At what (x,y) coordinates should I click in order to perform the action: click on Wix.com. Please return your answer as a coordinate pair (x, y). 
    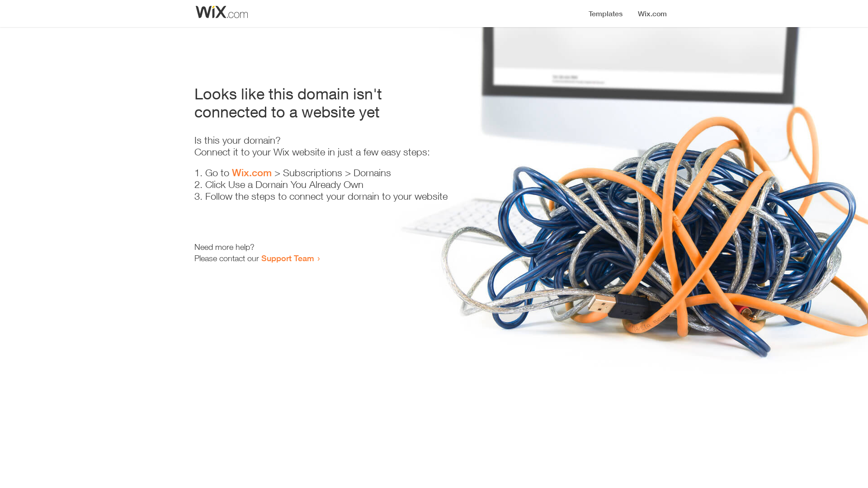
    Looking at the image, I should click on (252, 173).